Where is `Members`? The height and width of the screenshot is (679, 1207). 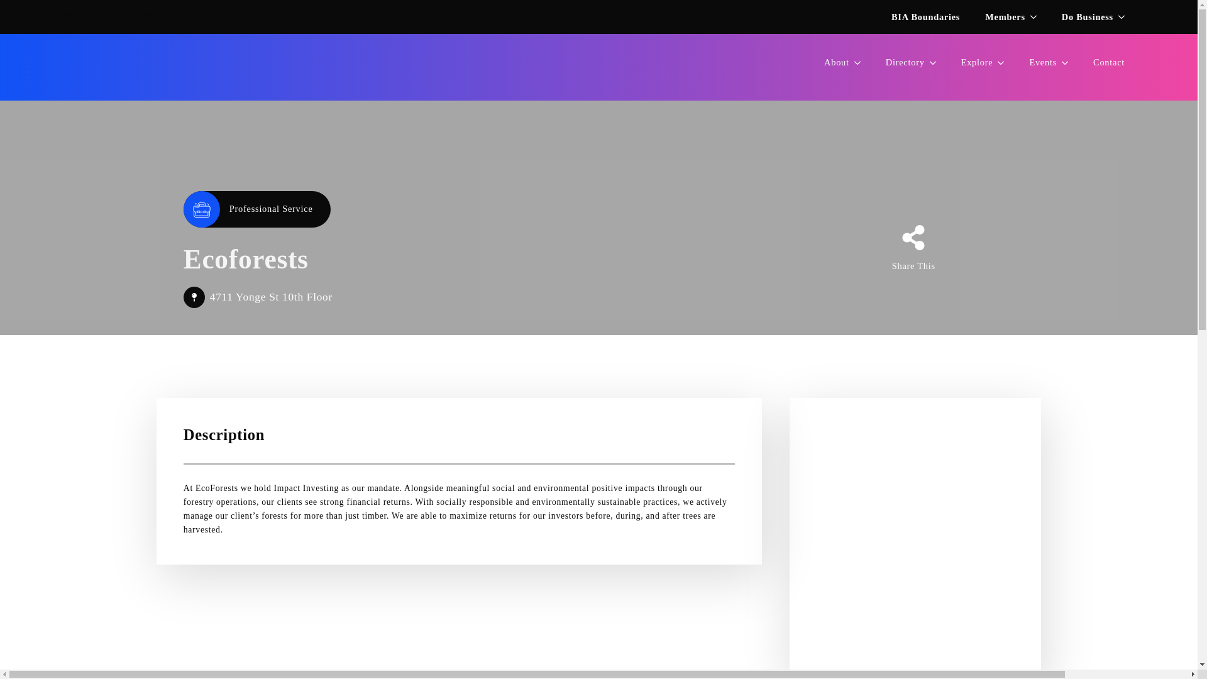 Members is located at coordinates (998, 17).